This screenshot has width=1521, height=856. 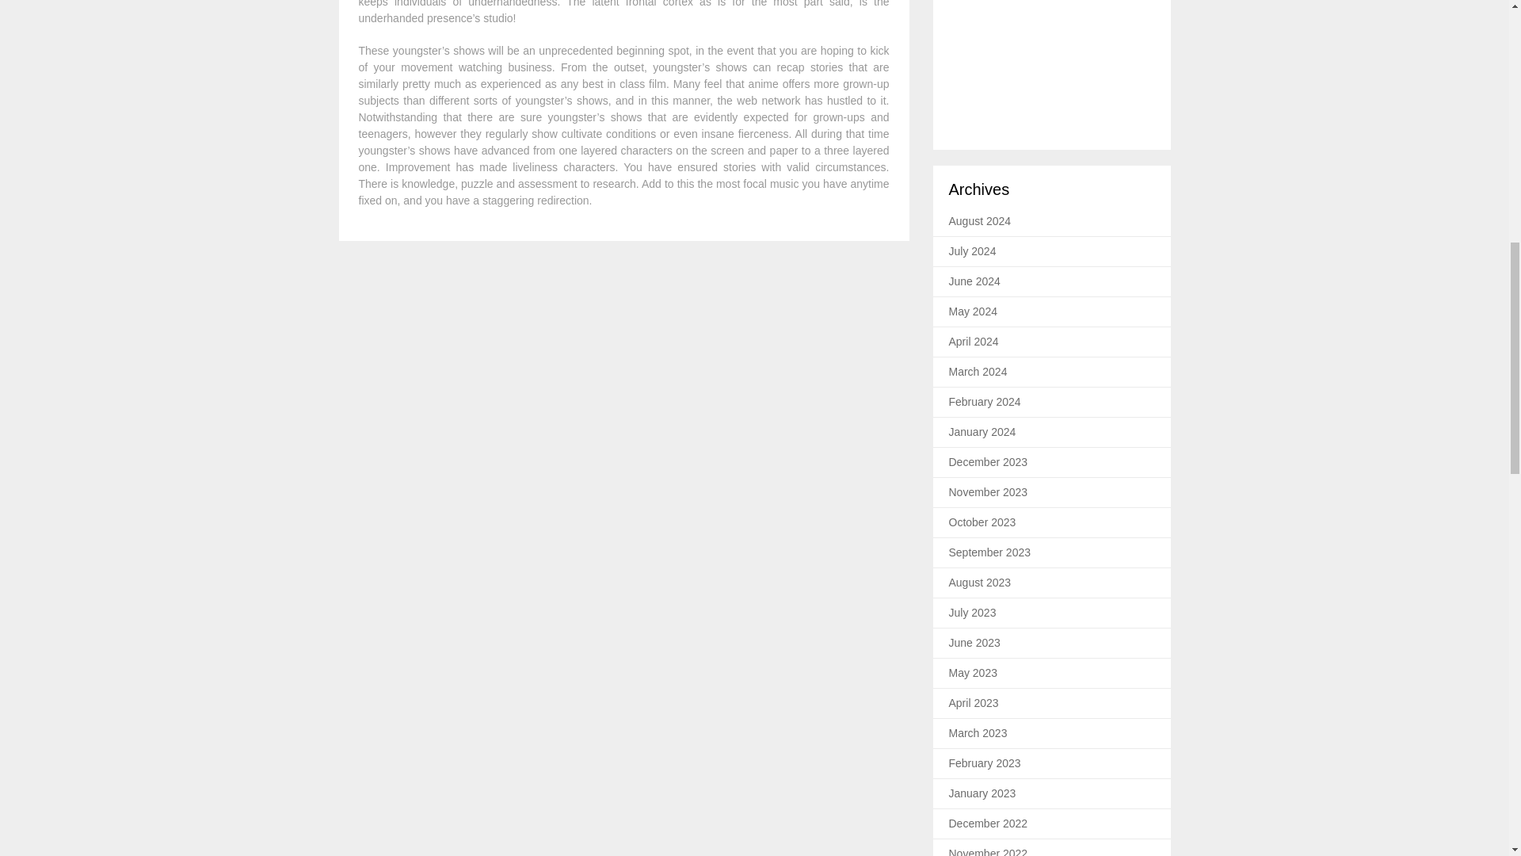 What do you see at coordinates (989, 491) in the screenshot?
I see `November 2023` at bounding box center [989, 491].